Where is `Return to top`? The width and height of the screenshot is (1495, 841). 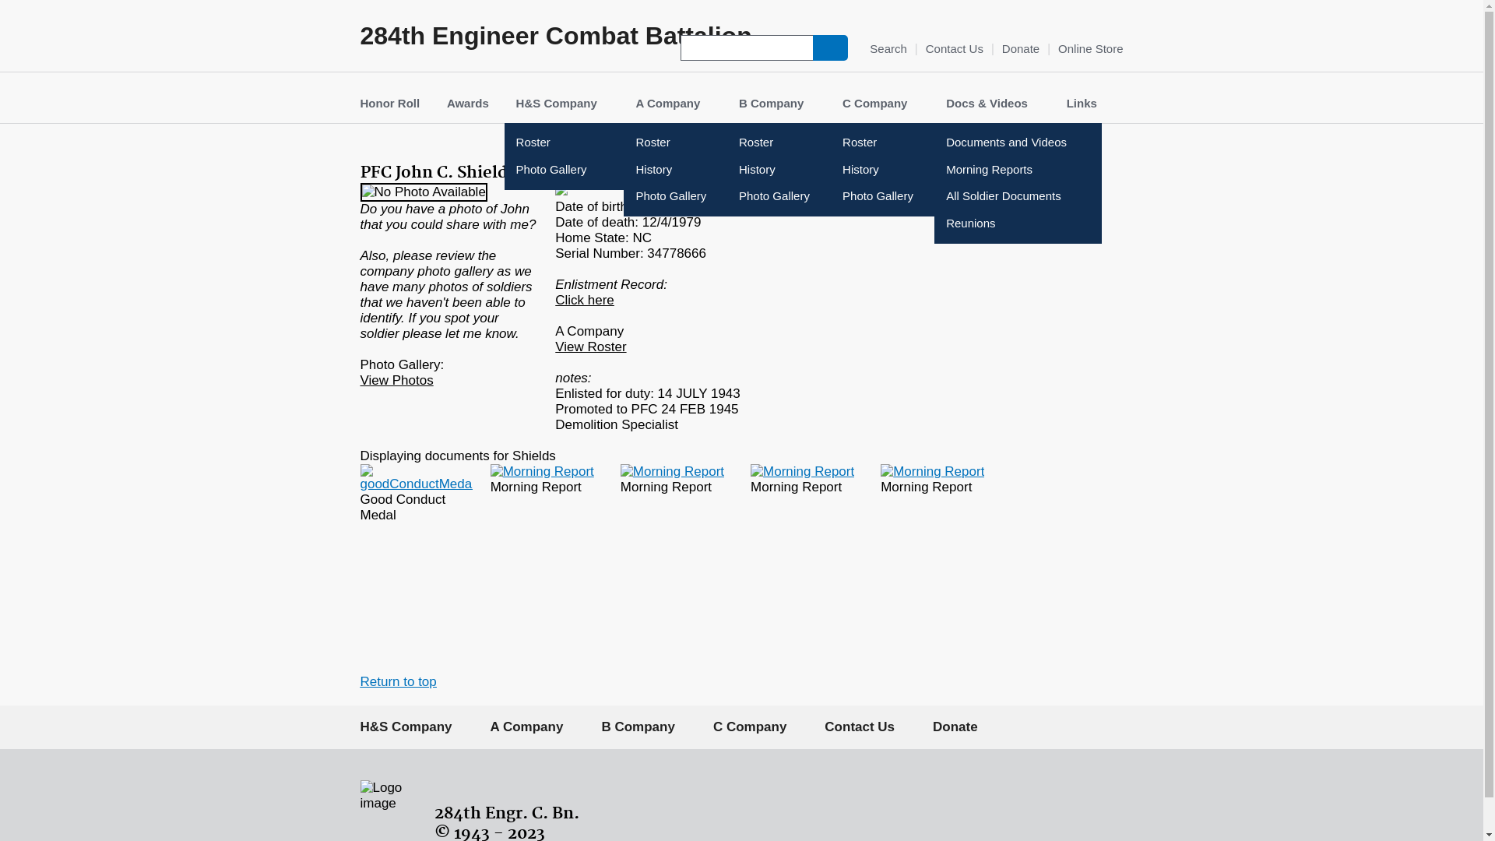 Return to top is located at coordinates (398, 682).